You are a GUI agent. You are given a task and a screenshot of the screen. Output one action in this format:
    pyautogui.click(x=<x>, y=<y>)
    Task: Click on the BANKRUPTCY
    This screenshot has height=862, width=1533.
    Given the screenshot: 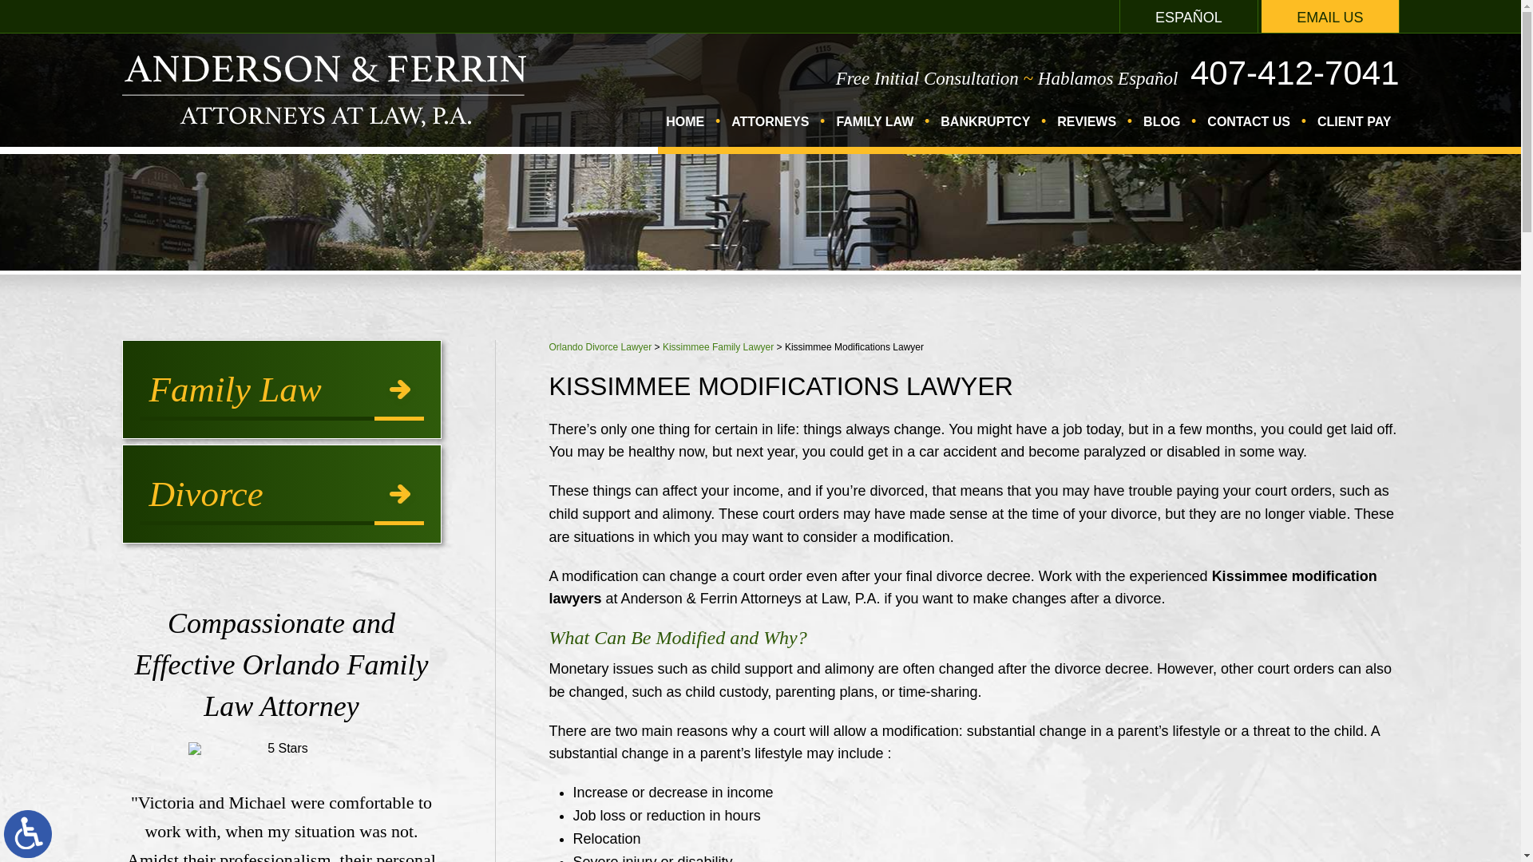 What is the action you would take?
    pyautogui.click(x=984, y=131)
    